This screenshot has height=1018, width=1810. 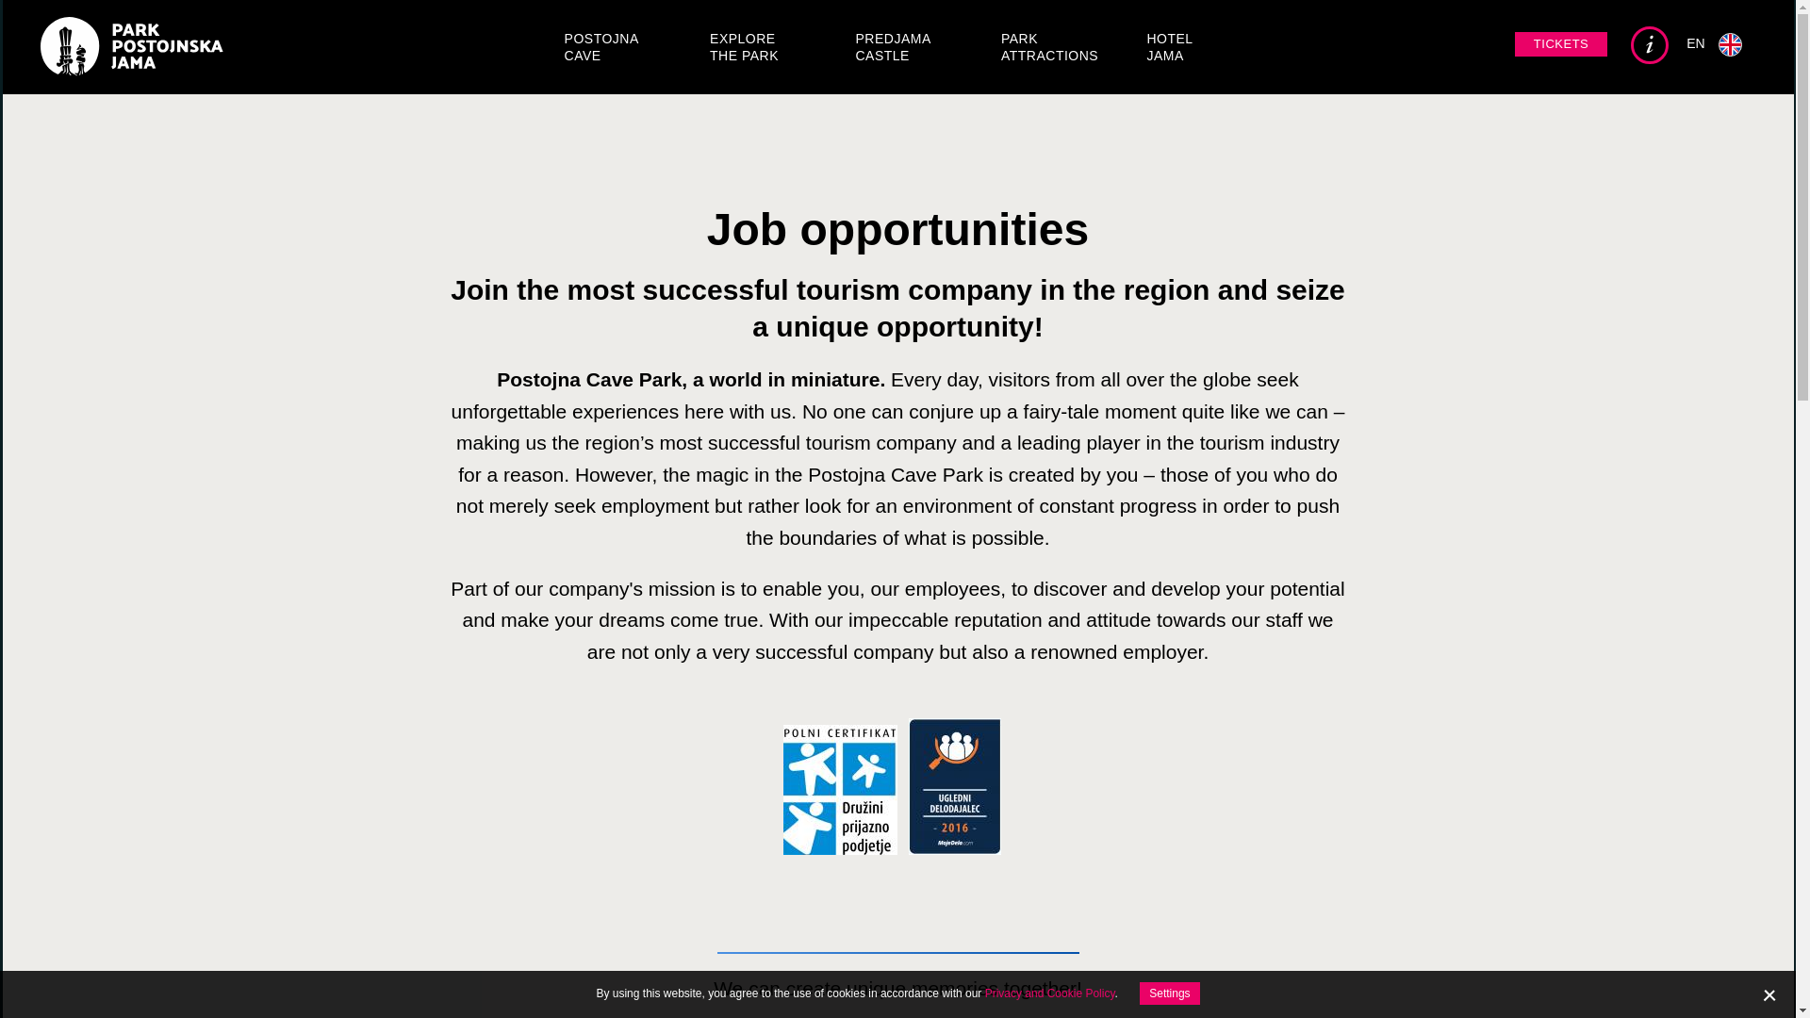 What do you see at coordinates (743, 47) in the screenshot?
I see `EXPLORE THE PARK` at bounding box center [743, 47].